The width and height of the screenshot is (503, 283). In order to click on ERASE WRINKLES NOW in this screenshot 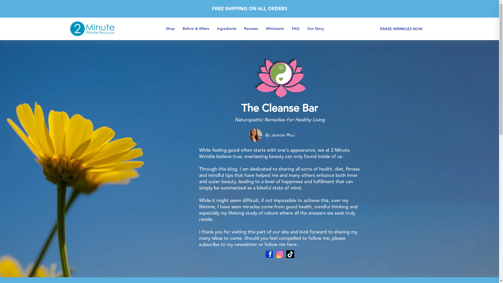, I will do `click(401, 29)`.